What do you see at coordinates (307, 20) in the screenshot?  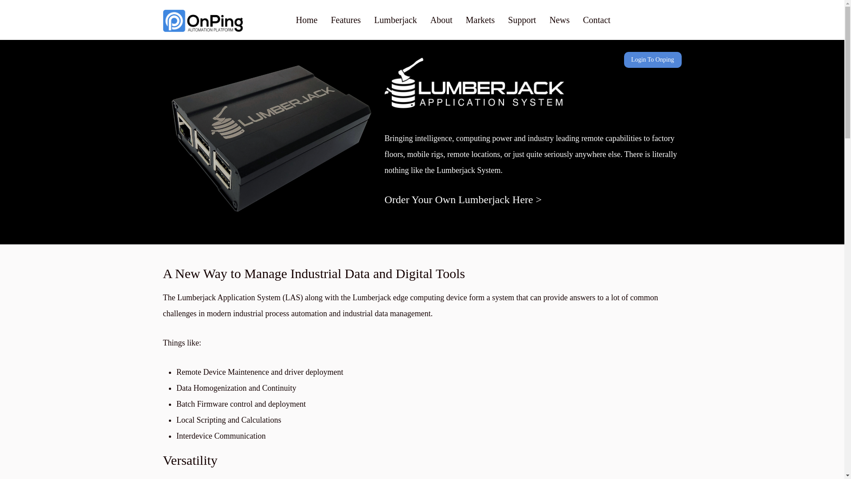 I see `Home` at bounding box center [307, 20].